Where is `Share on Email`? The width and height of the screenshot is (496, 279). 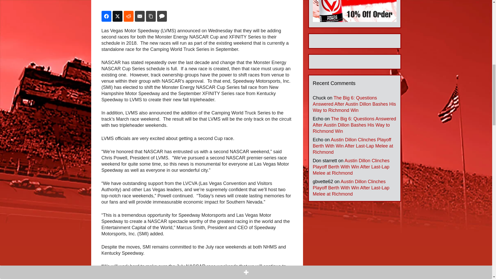
Share on Email is located at coordinates (140, 16).